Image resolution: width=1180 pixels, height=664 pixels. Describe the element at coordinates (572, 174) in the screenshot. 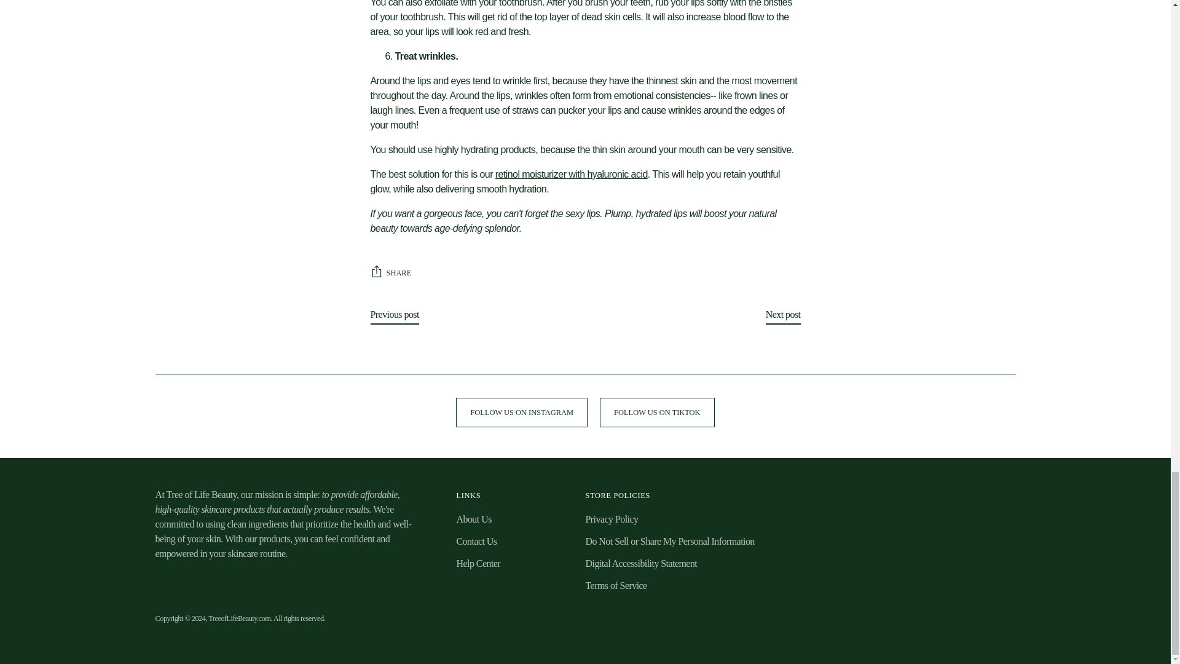

I see `retinol moisturizer with hyaluronic acid` at that location.